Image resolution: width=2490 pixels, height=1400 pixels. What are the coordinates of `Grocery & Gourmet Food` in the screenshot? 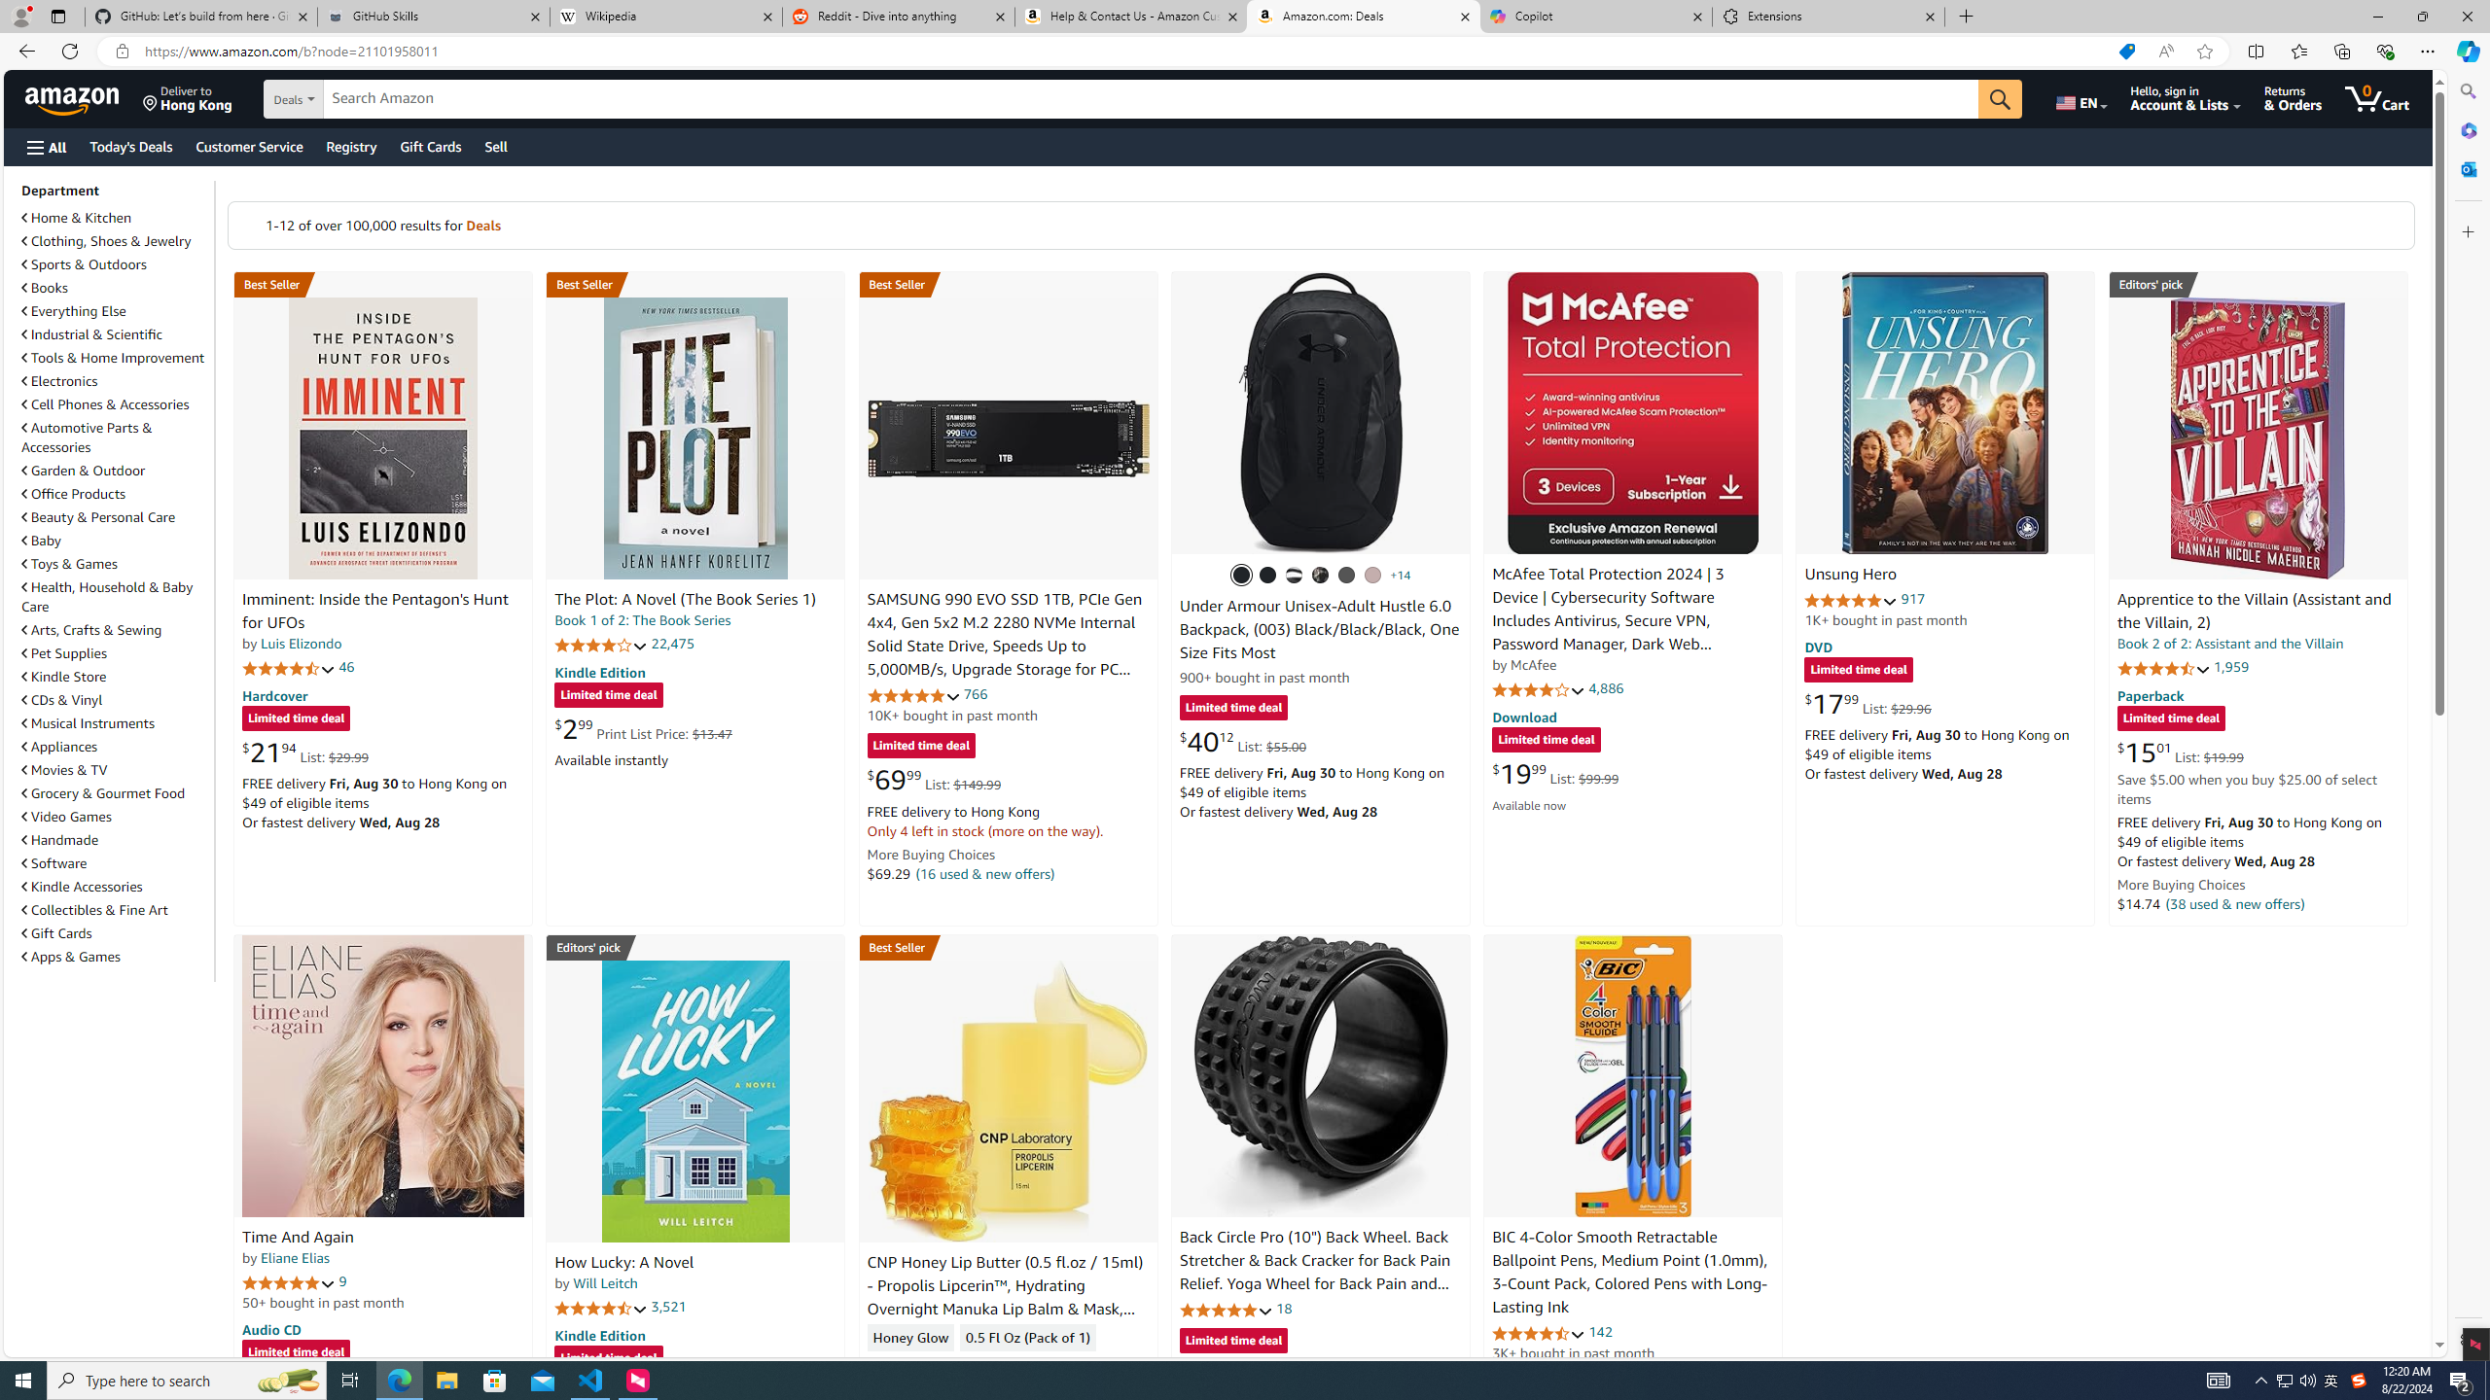 It's located at (105, 793).